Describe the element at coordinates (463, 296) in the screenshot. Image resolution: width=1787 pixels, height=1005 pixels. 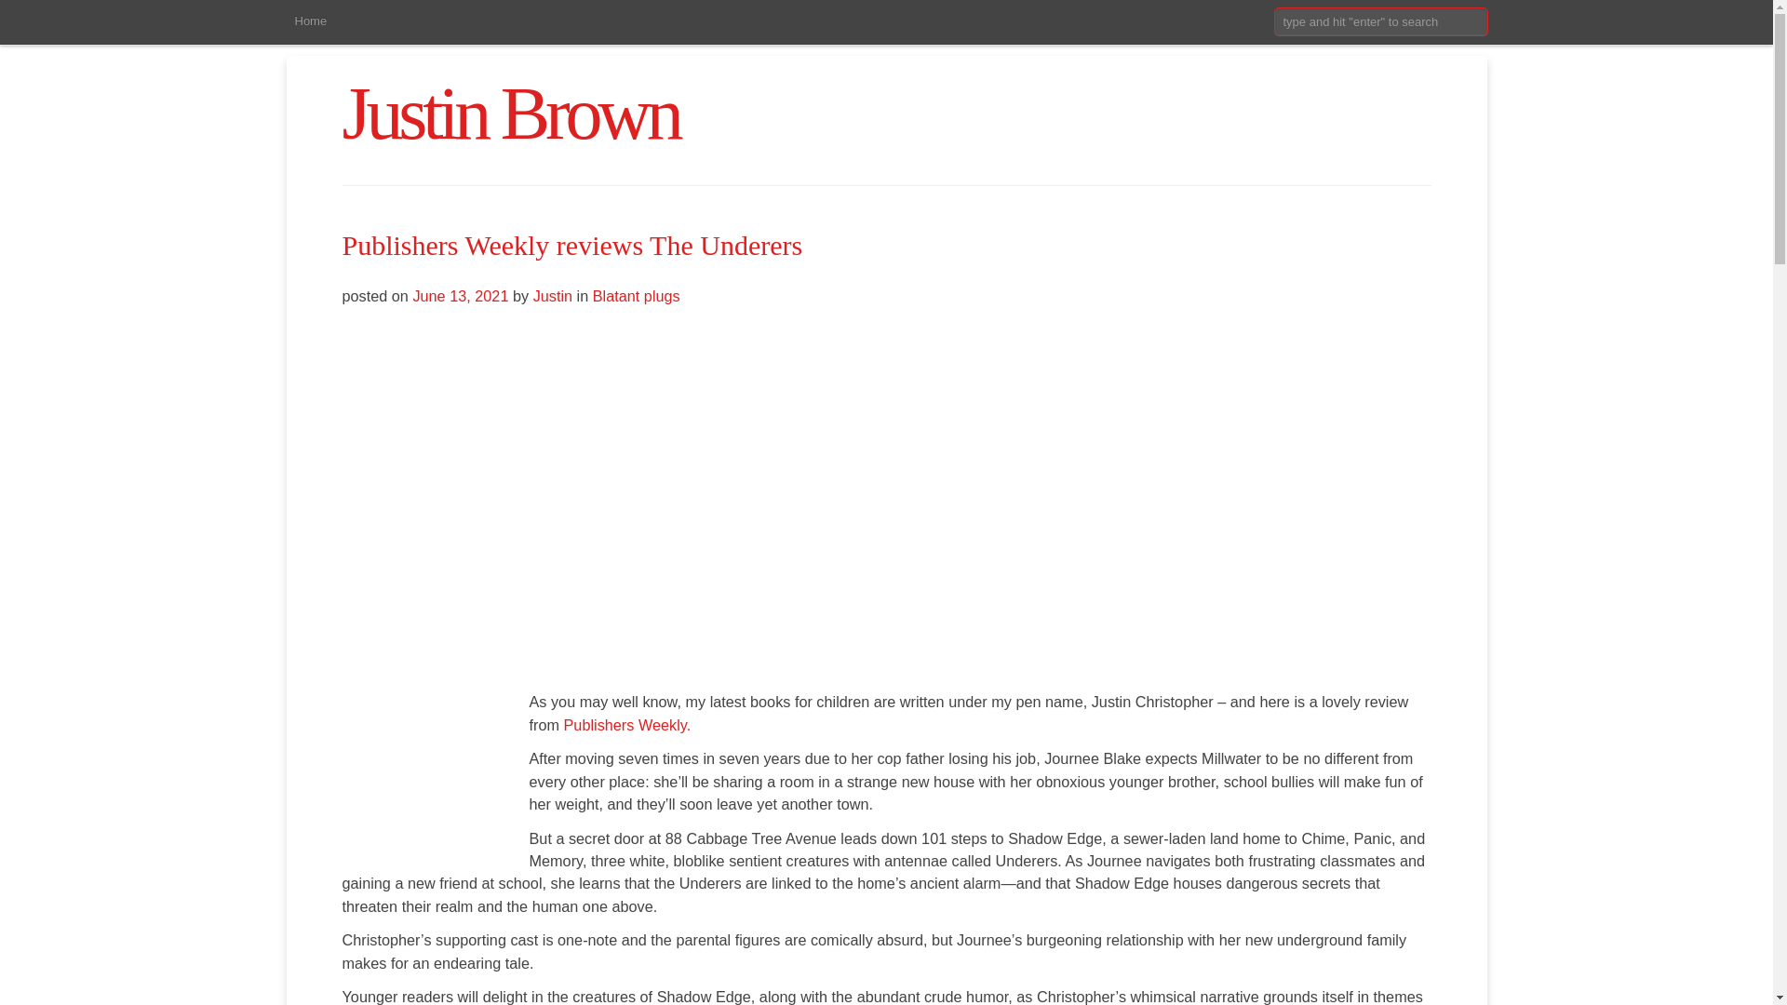
I see `June 13, 2021` at that location.